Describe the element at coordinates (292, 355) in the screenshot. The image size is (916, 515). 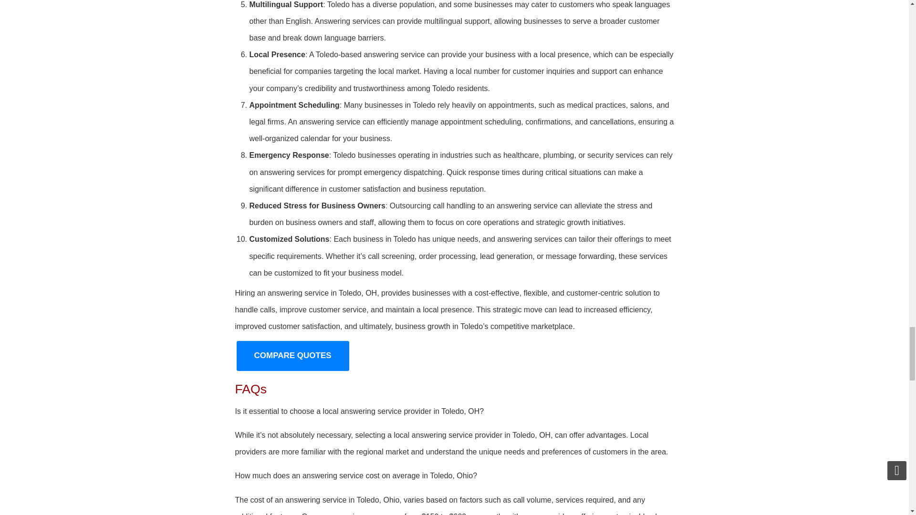
I see `COMPARE QUOTES` at that location.